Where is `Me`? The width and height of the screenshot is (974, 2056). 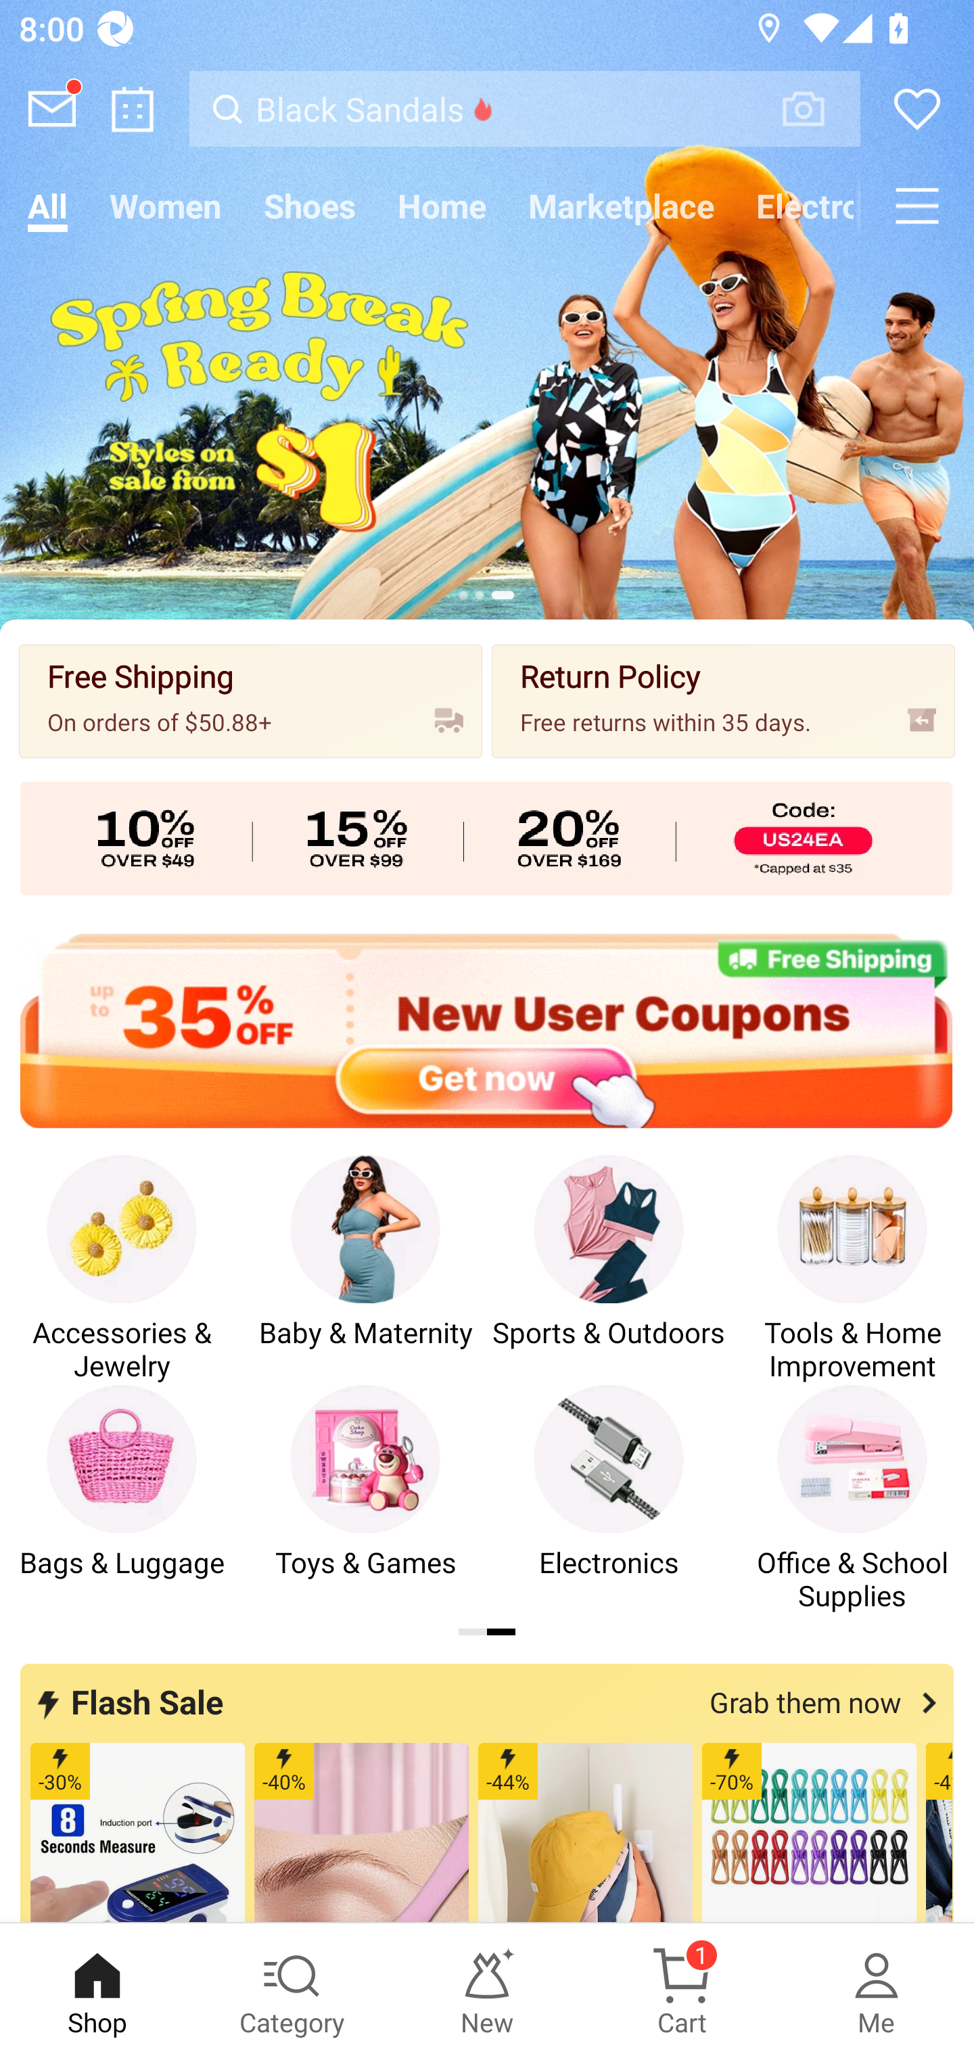 Me is located at coordinates (877, 1990).